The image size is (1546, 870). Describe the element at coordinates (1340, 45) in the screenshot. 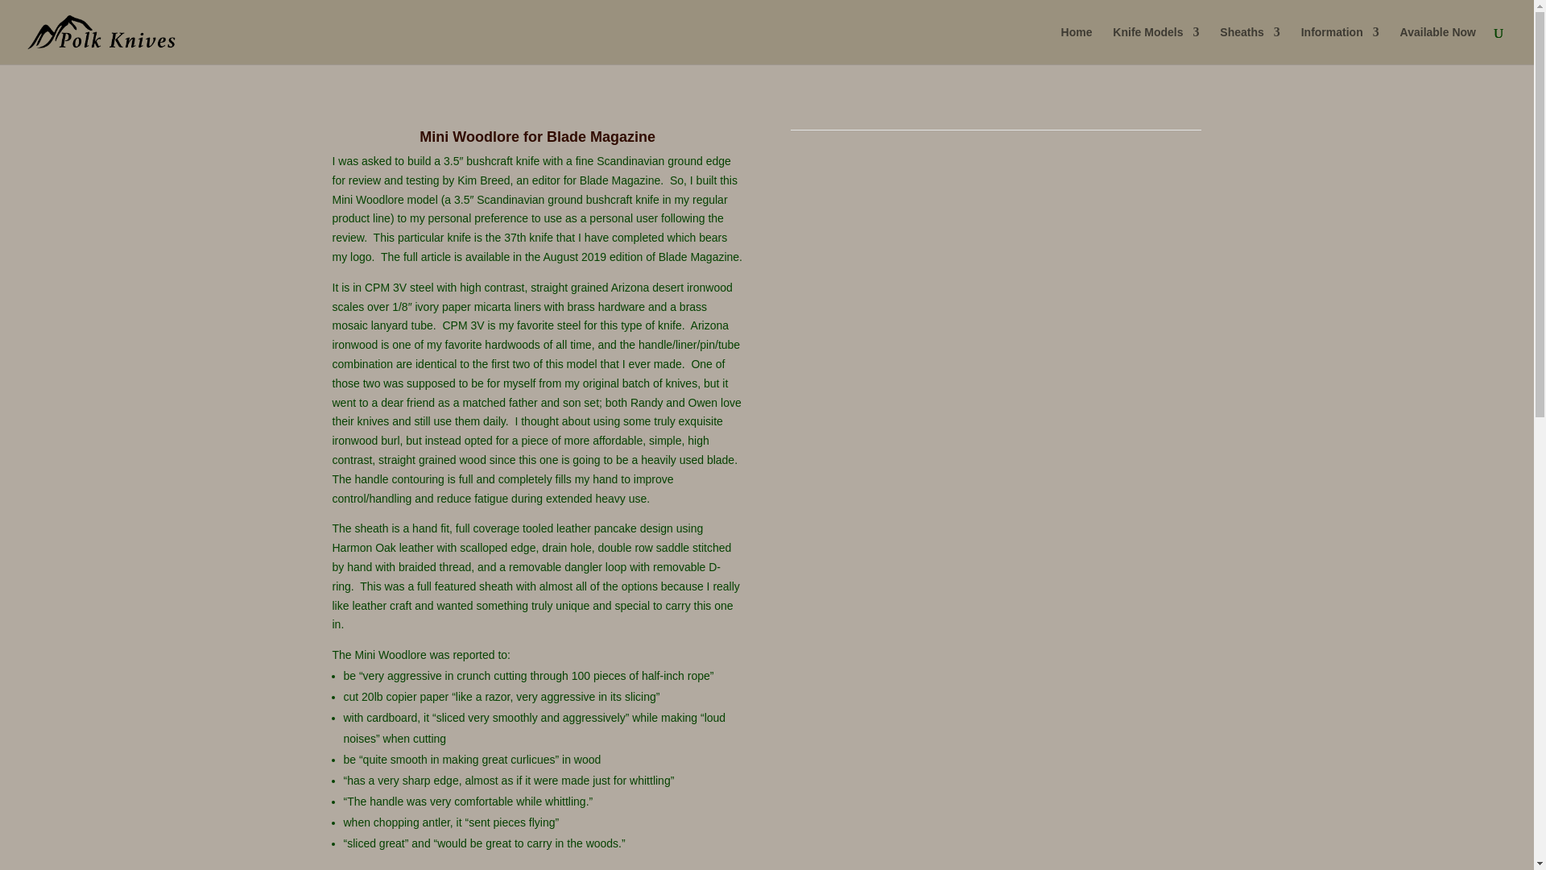

I see `Information` at that location.